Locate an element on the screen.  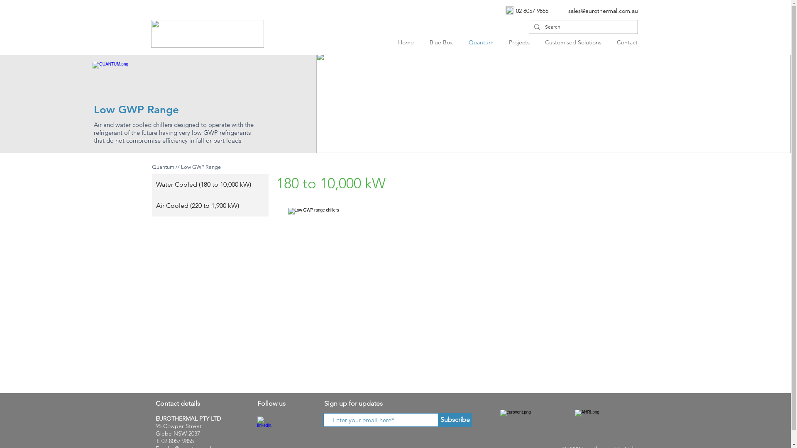
02 8057 9855 is located at coordinates (532, 11).